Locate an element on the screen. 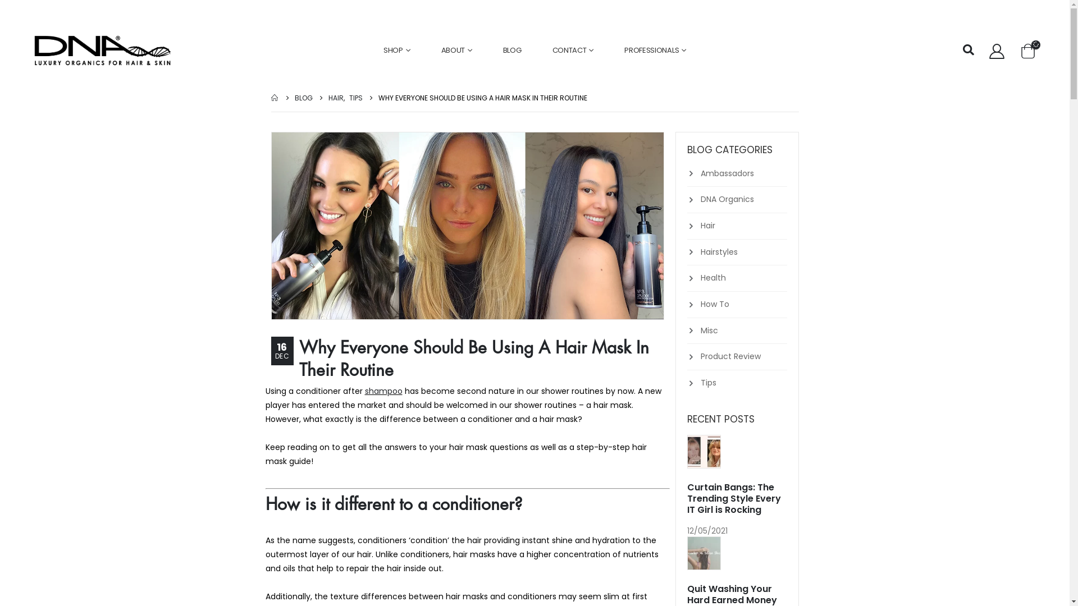 The width and height of the screenshot is (1078, 606). Tips is located at coordinates (709, 383).